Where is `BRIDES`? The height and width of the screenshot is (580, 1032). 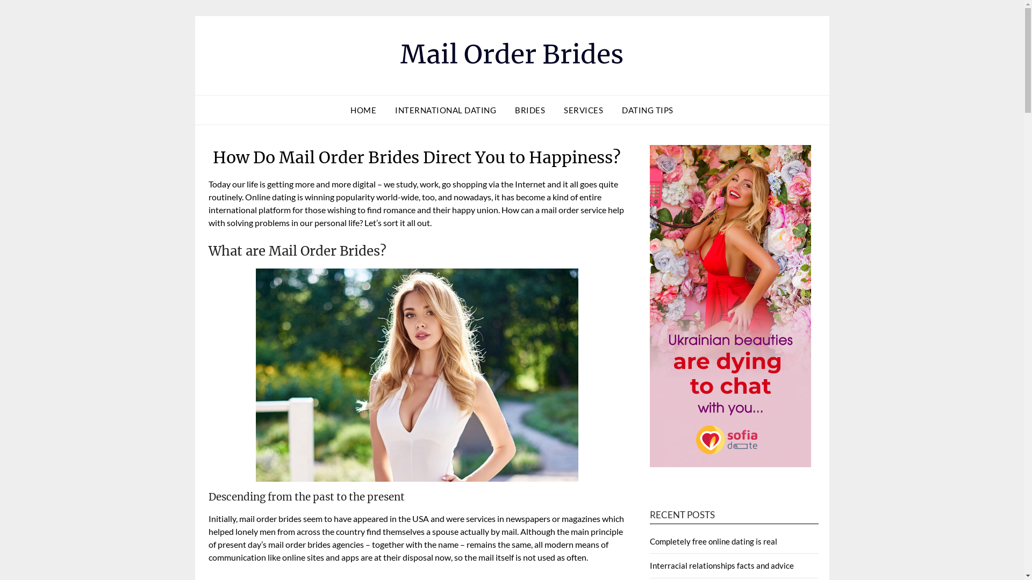 BRIDES is located at coordinates (530, 110).